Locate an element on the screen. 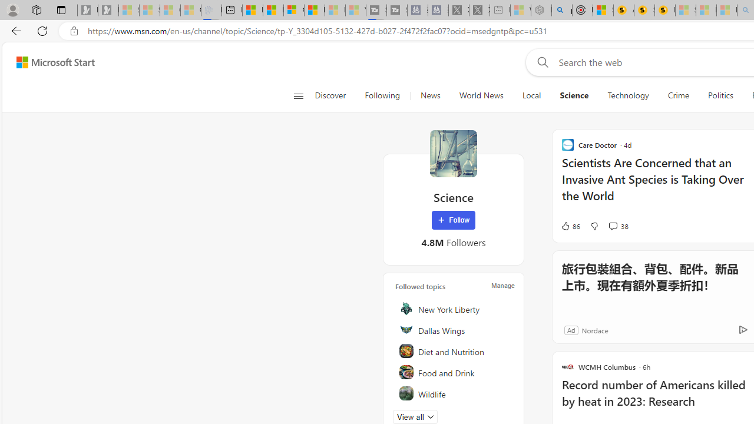  Nordace - Summer Adventures 2024 - Sleeping is located at coordinates (541, 11).